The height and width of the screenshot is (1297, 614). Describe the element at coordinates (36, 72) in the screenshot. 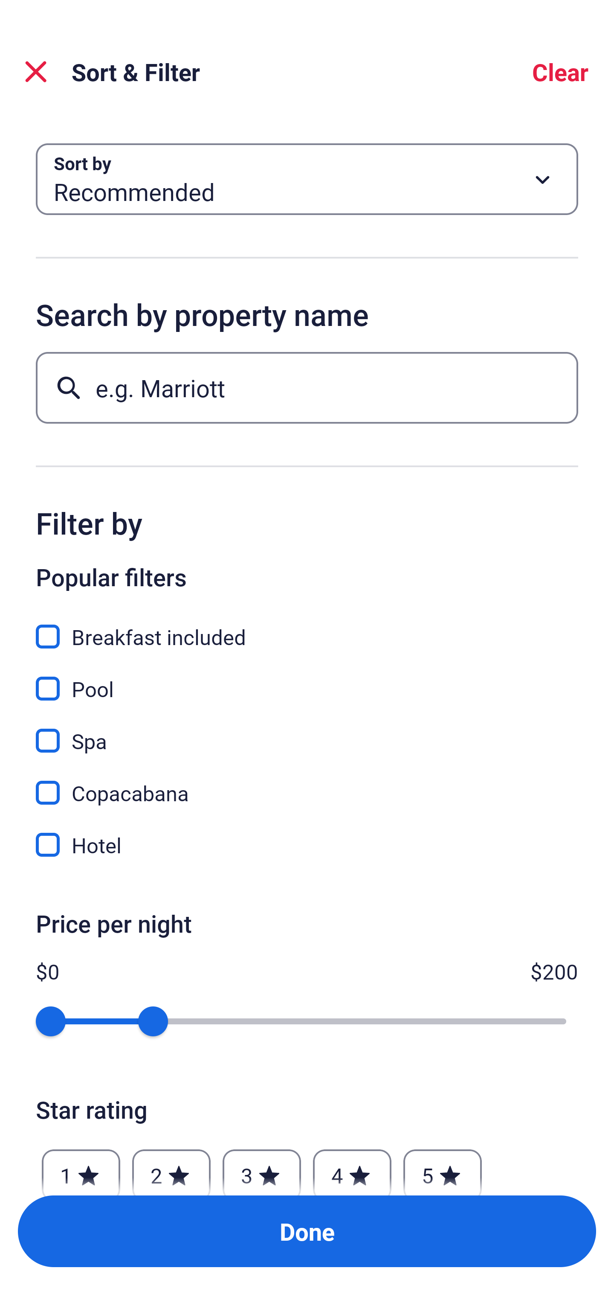

I see `Close Sort and Filter` at that location.